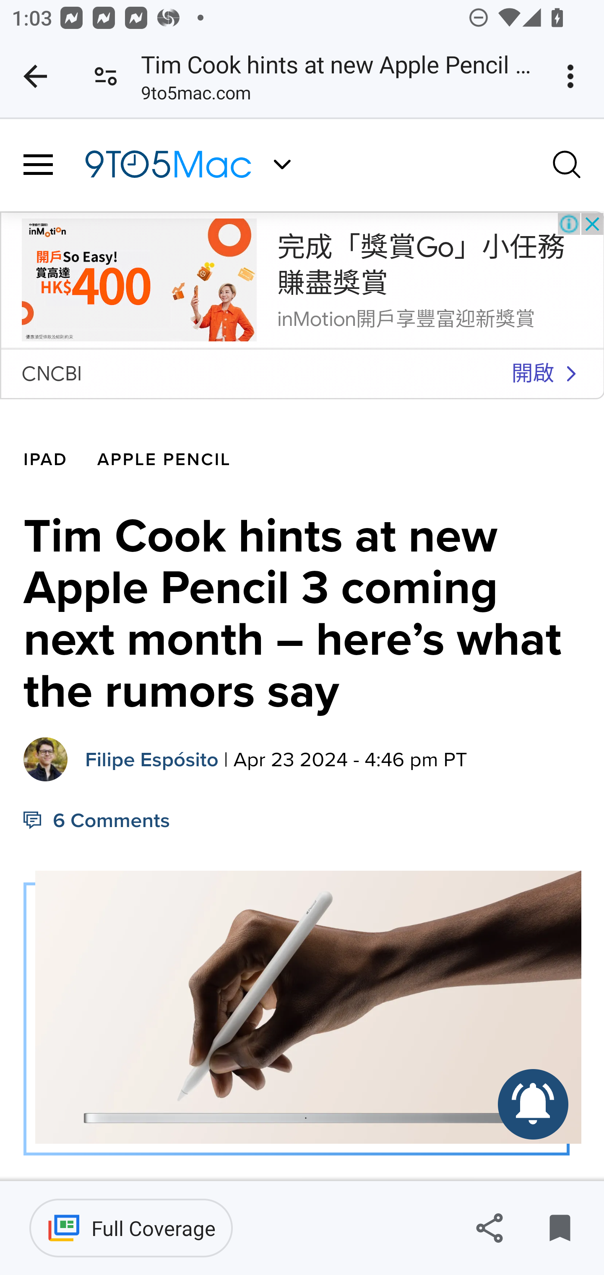  What do you see at coordinates (573, 76) in the screenshot?
I see `Customize and control Google Chrome` at bounding box center [573, 76].